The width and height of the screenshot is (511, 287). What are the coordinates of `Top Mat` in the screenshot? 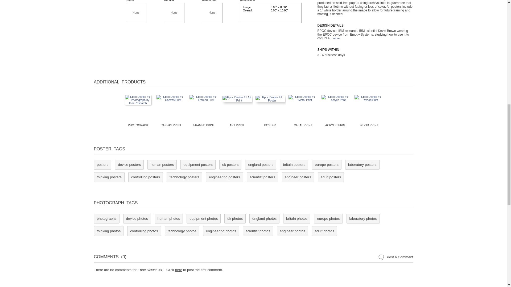 It's located at (174, 13).